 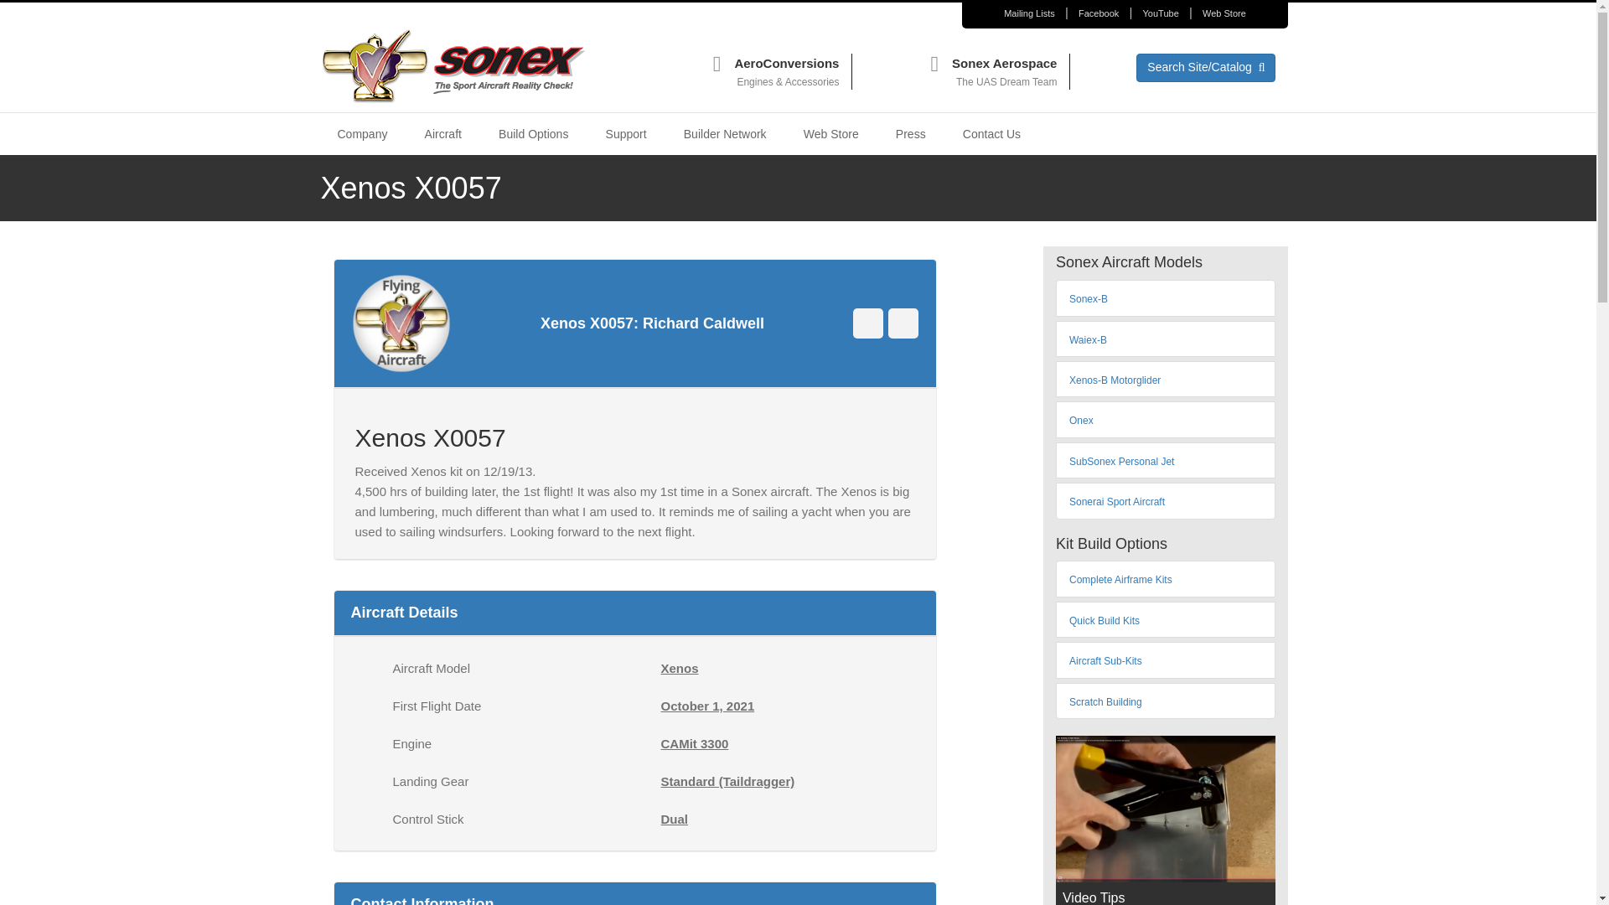 I want to click on YouTube, so click(x=1161, y=15).